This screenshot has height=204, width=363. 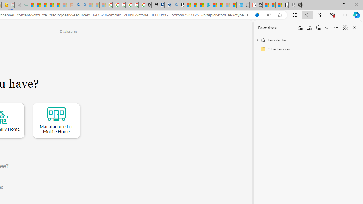 What do you see at coordinates (318, 28) in the screenshot?
I see `Restore deleted favorites` at bounding box center [318, 28].